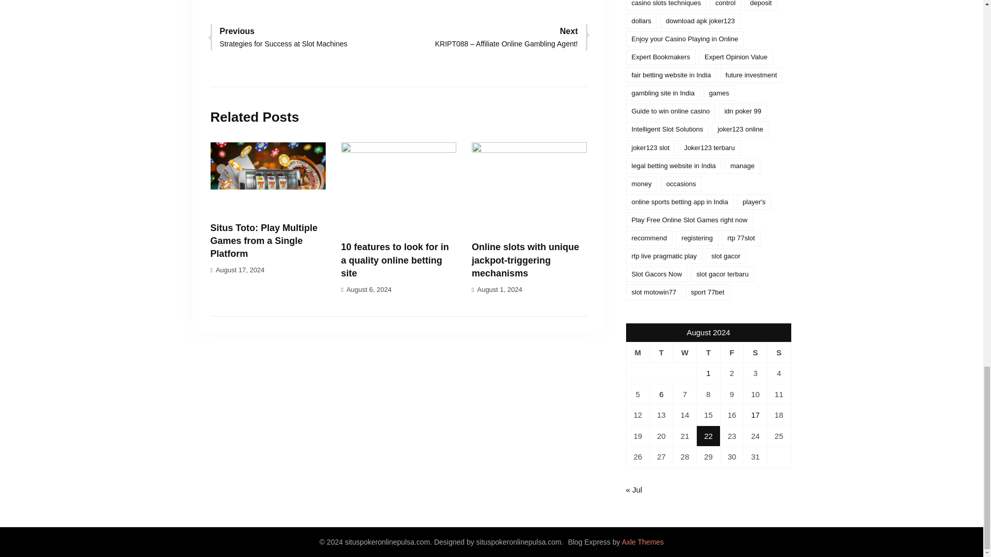  What do you see at coordinates (732, 353) in the screenshot?
I see `Friday` at bounding box center [732, 353].